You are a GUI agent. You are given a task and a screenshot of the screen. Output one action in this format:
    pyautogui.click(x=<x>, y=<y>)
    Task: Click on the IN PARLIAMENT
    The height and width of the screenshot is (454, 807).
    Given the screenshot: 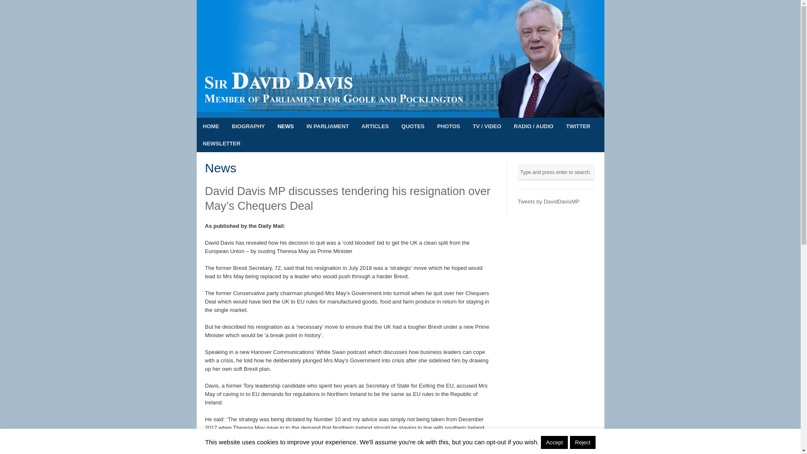 What is the action you would take?
    pyautogui.click(x=327, y=126)
    